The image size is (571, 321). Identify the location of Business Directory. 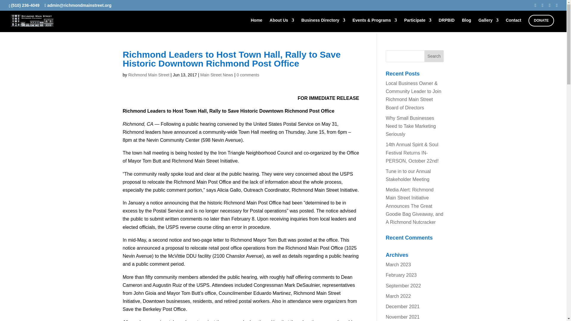
(323, 25).